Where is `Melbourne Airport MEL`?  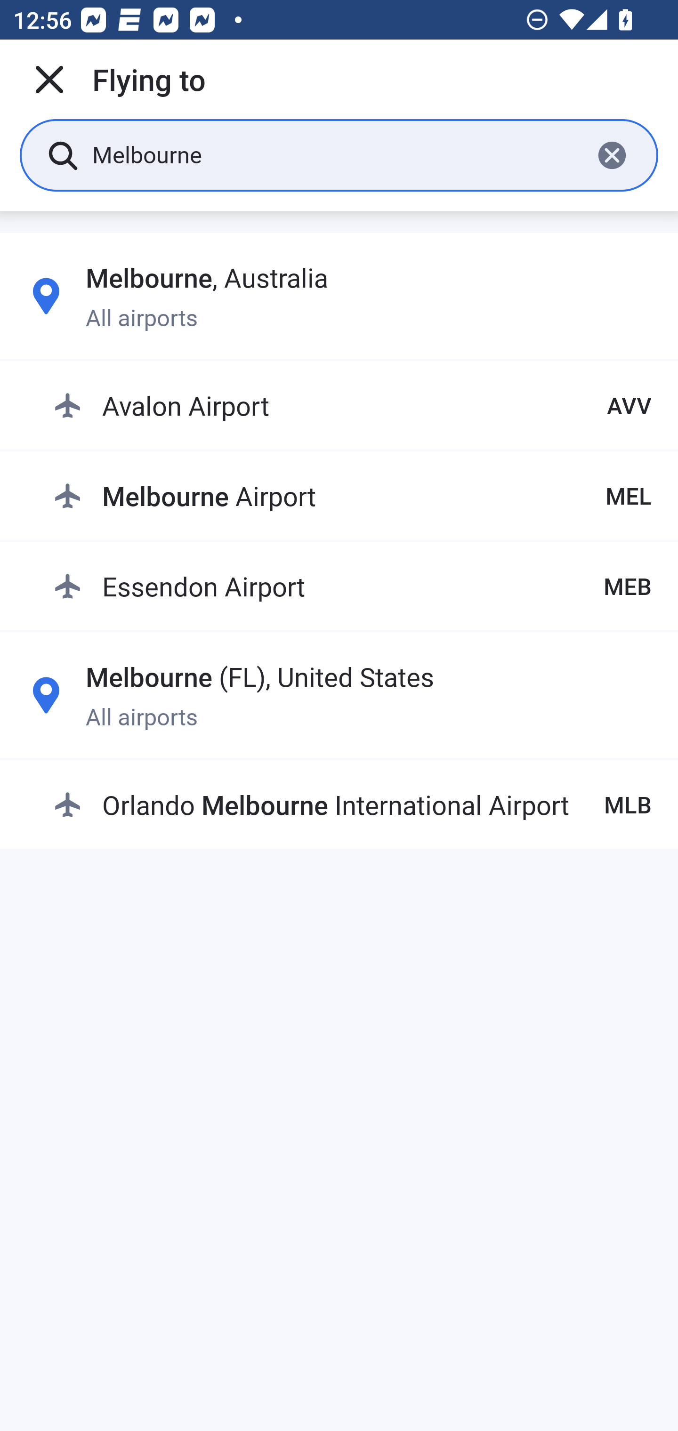
Melbourne Airport MEL is located at coordinates (352, 495).